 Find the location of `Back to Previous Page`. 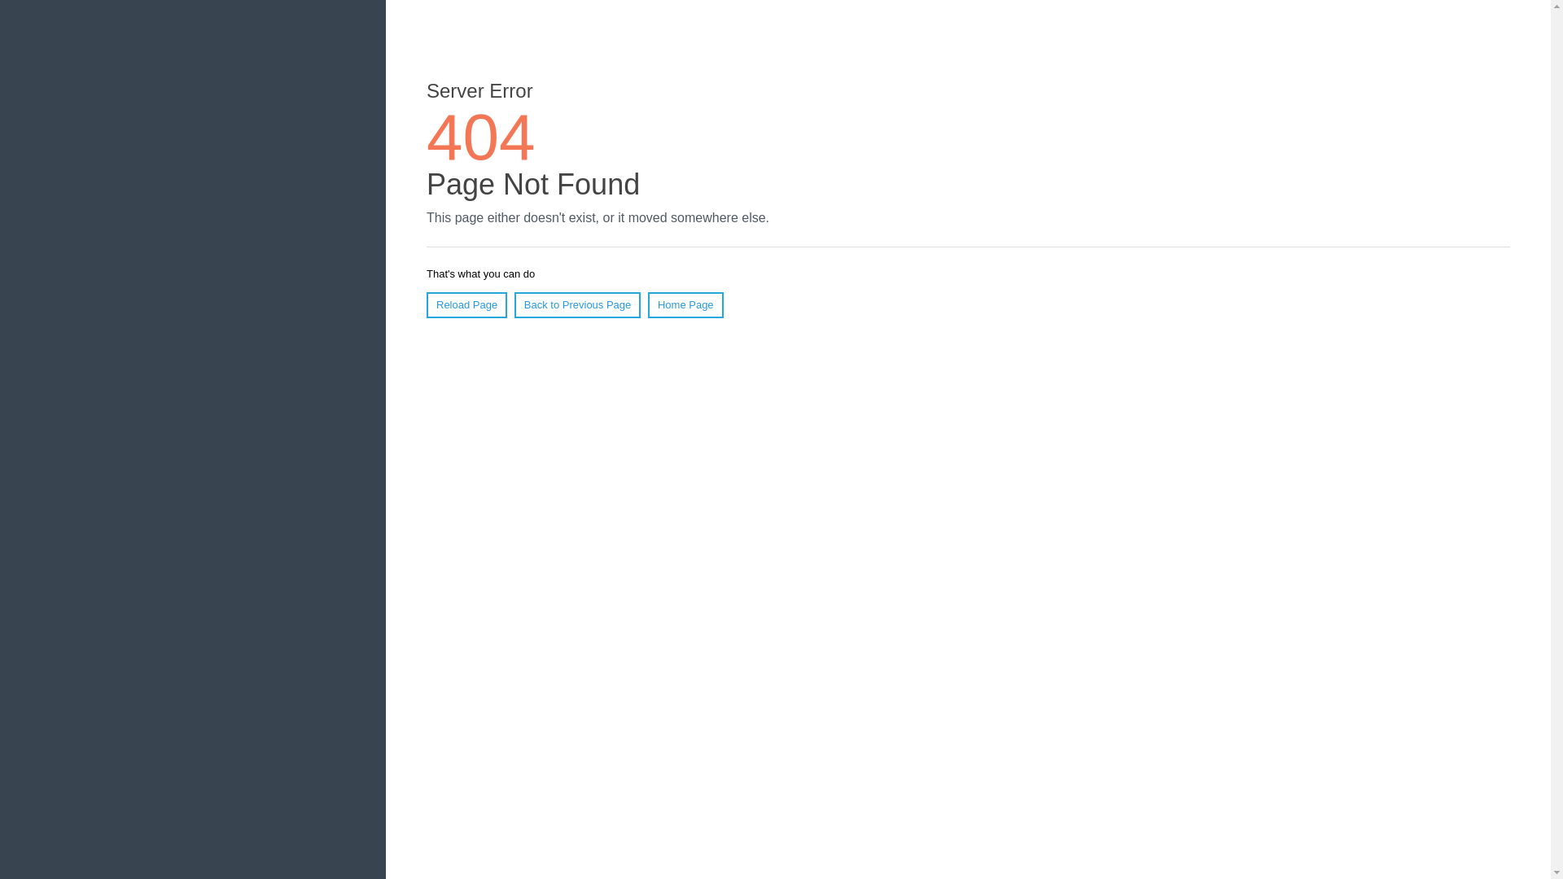

Back to Previous Page is located at coordinates (578, 305).